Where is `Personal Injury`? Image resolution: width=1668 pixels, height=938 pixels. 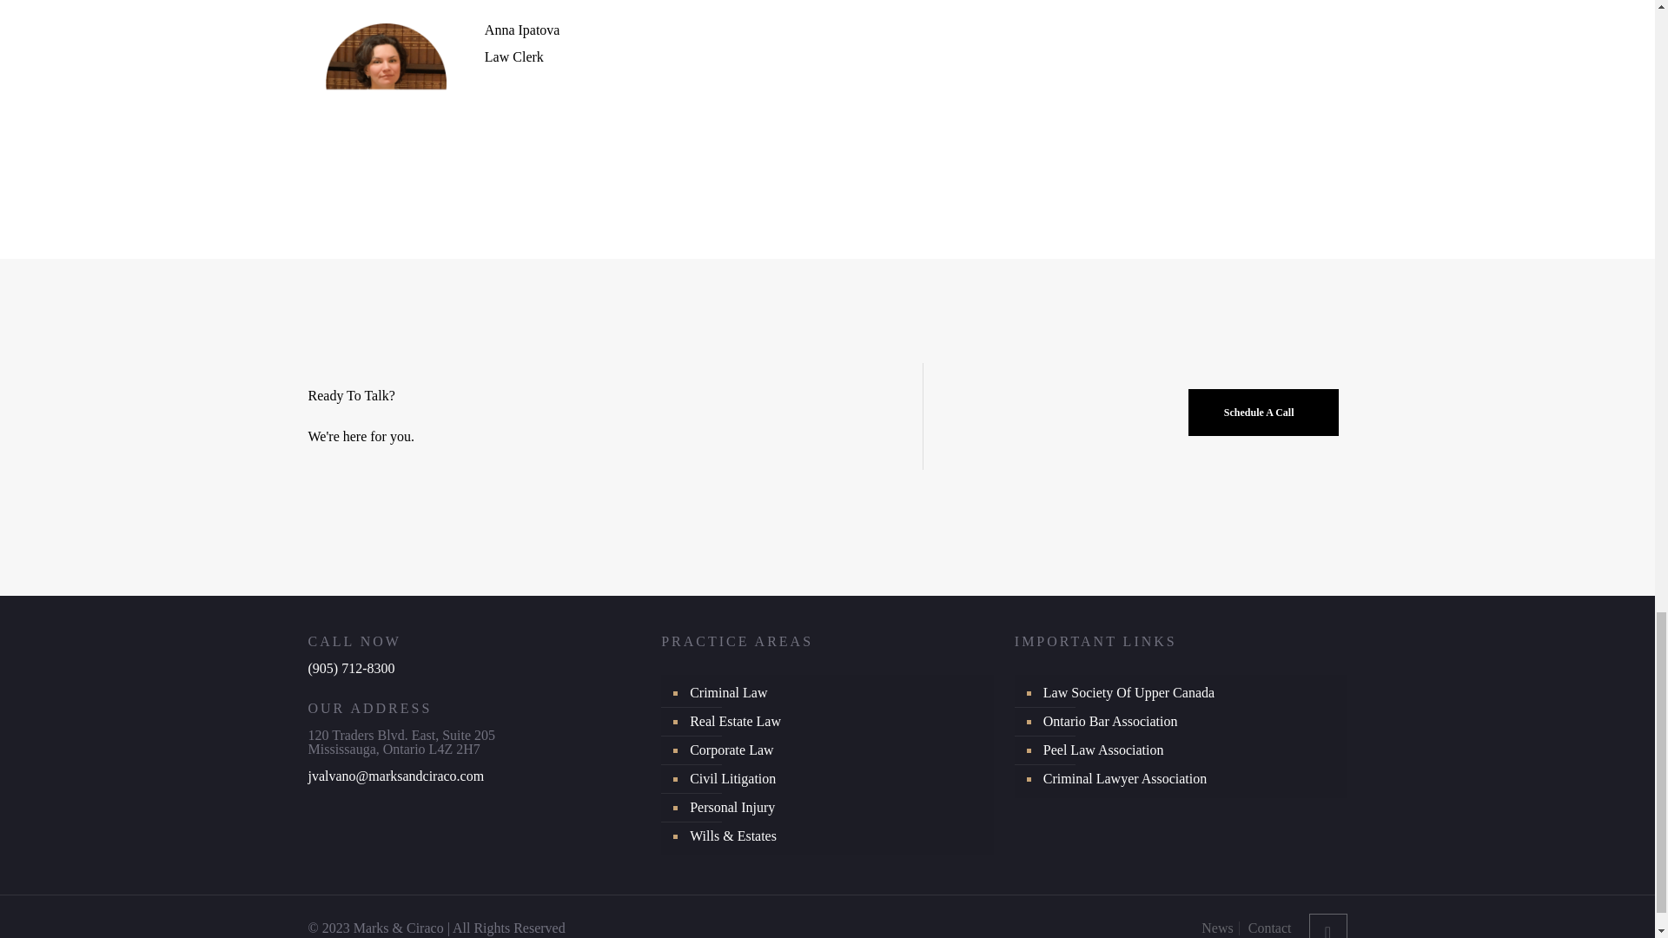 Personal Injury is located at coordinates (836, 808).